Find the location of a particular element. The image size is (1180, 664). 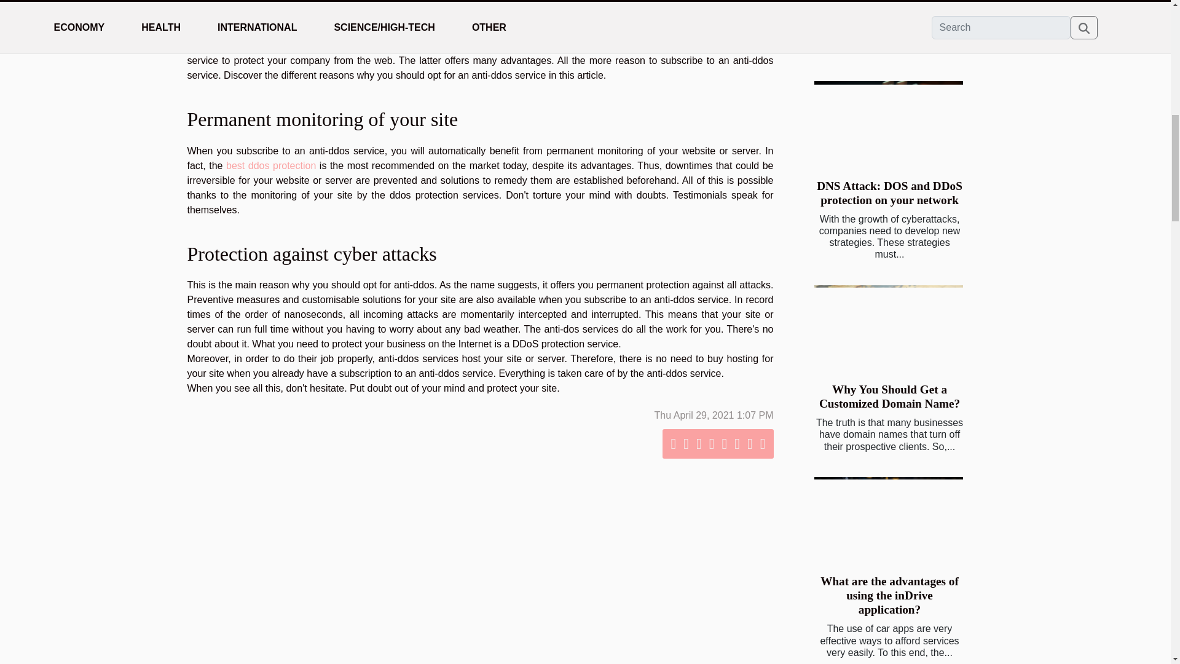

Why You Should Get a Customized Domain Name? is located at coordinates (888, 328).